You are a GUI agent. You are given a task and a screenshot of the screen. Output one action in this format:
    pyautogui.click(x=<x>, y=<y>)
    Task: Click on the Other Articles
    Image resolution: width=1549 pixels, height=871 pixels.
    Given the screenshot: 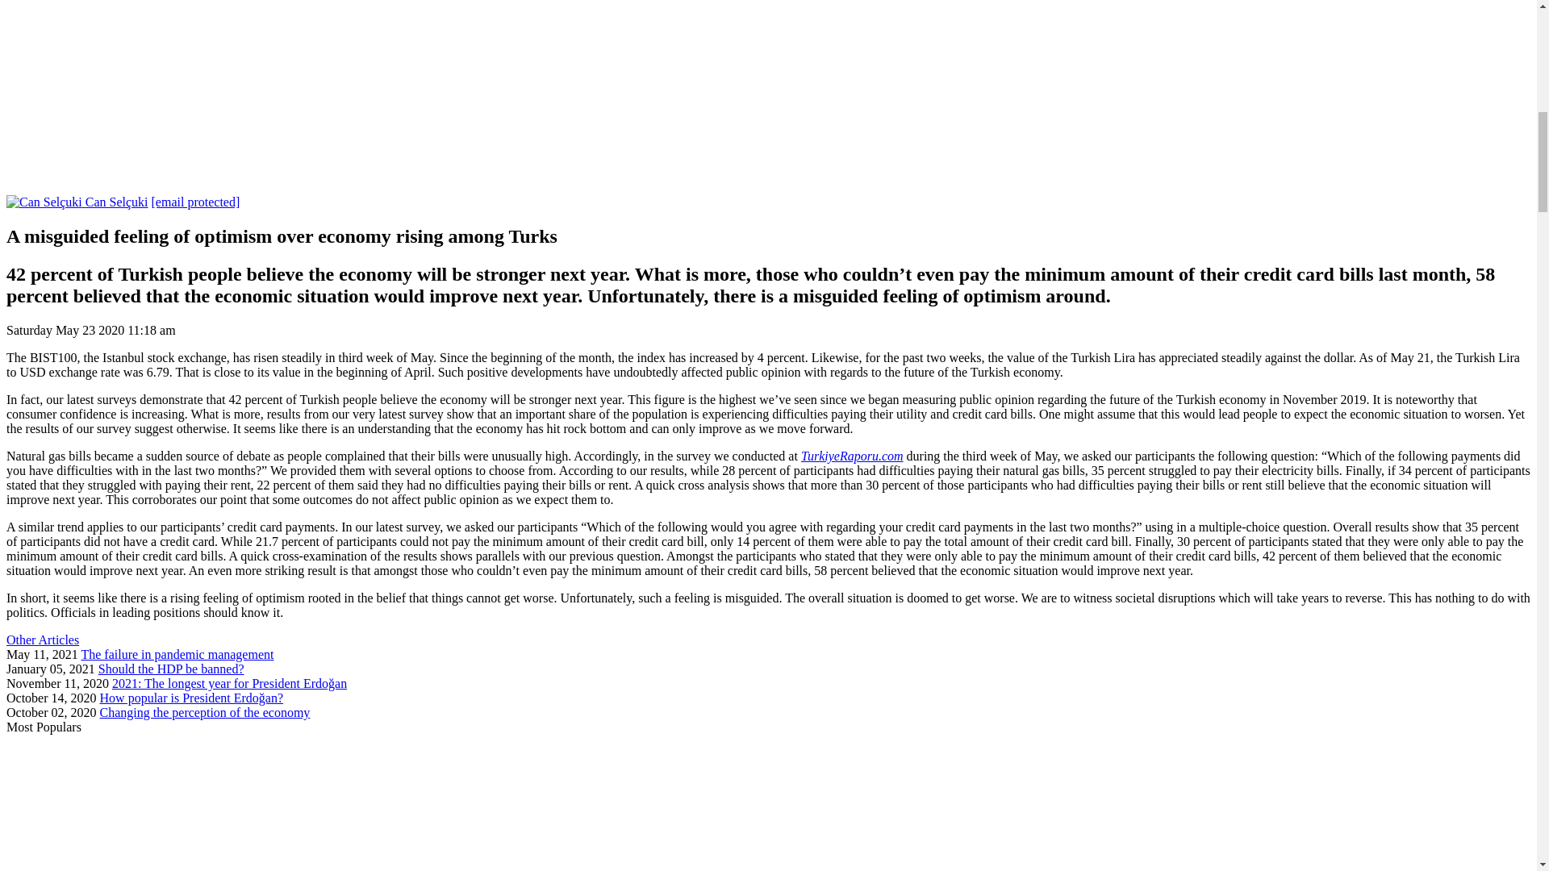 What is the action you would take?
    pyautogui.click(x=42, y=640)
    